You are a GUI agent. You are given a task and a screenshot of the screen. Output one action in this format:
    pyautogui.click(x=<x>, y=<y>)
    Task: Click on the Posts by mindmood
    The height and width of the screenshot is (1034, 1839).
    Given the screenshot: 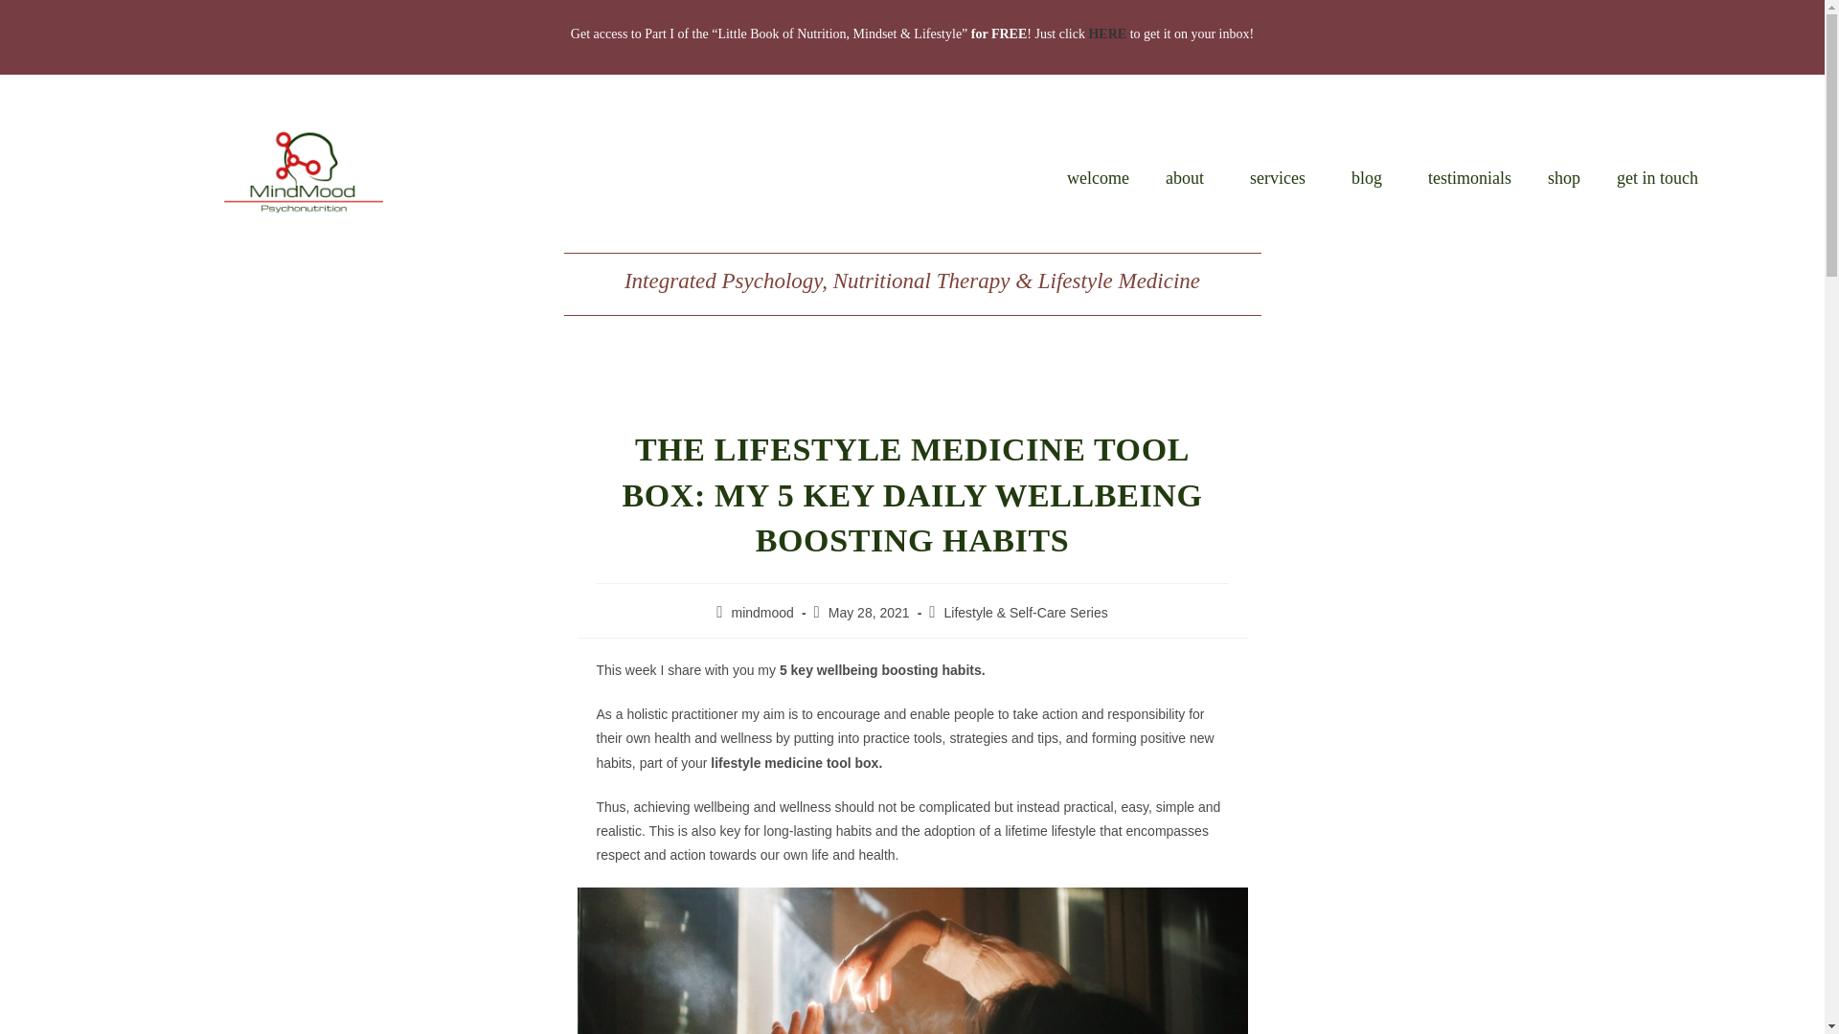 What is the action you would take?
    pyautogui.click(x=762, y=613)
    